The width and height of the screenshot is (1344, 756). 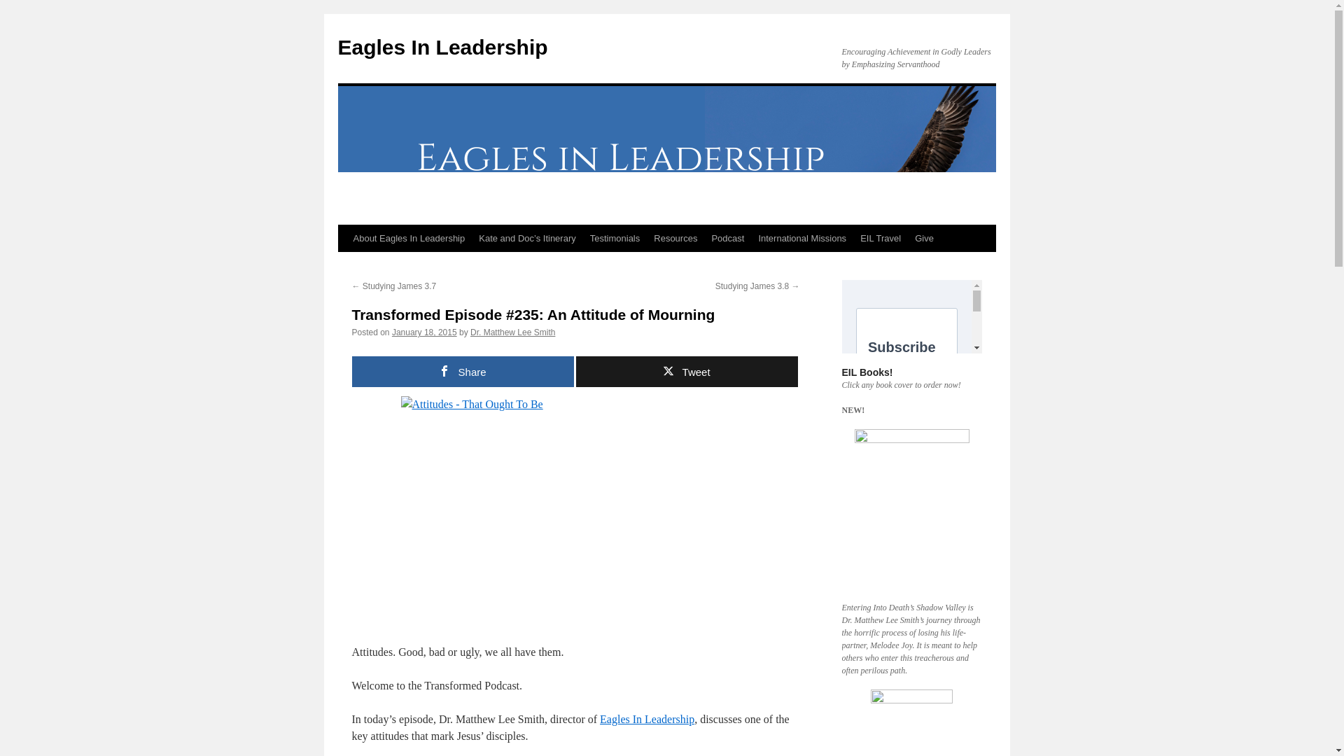 What do you see at coordinates (462, 371) in the screenshot?
I see `Share` at bounding box center [462, 371].